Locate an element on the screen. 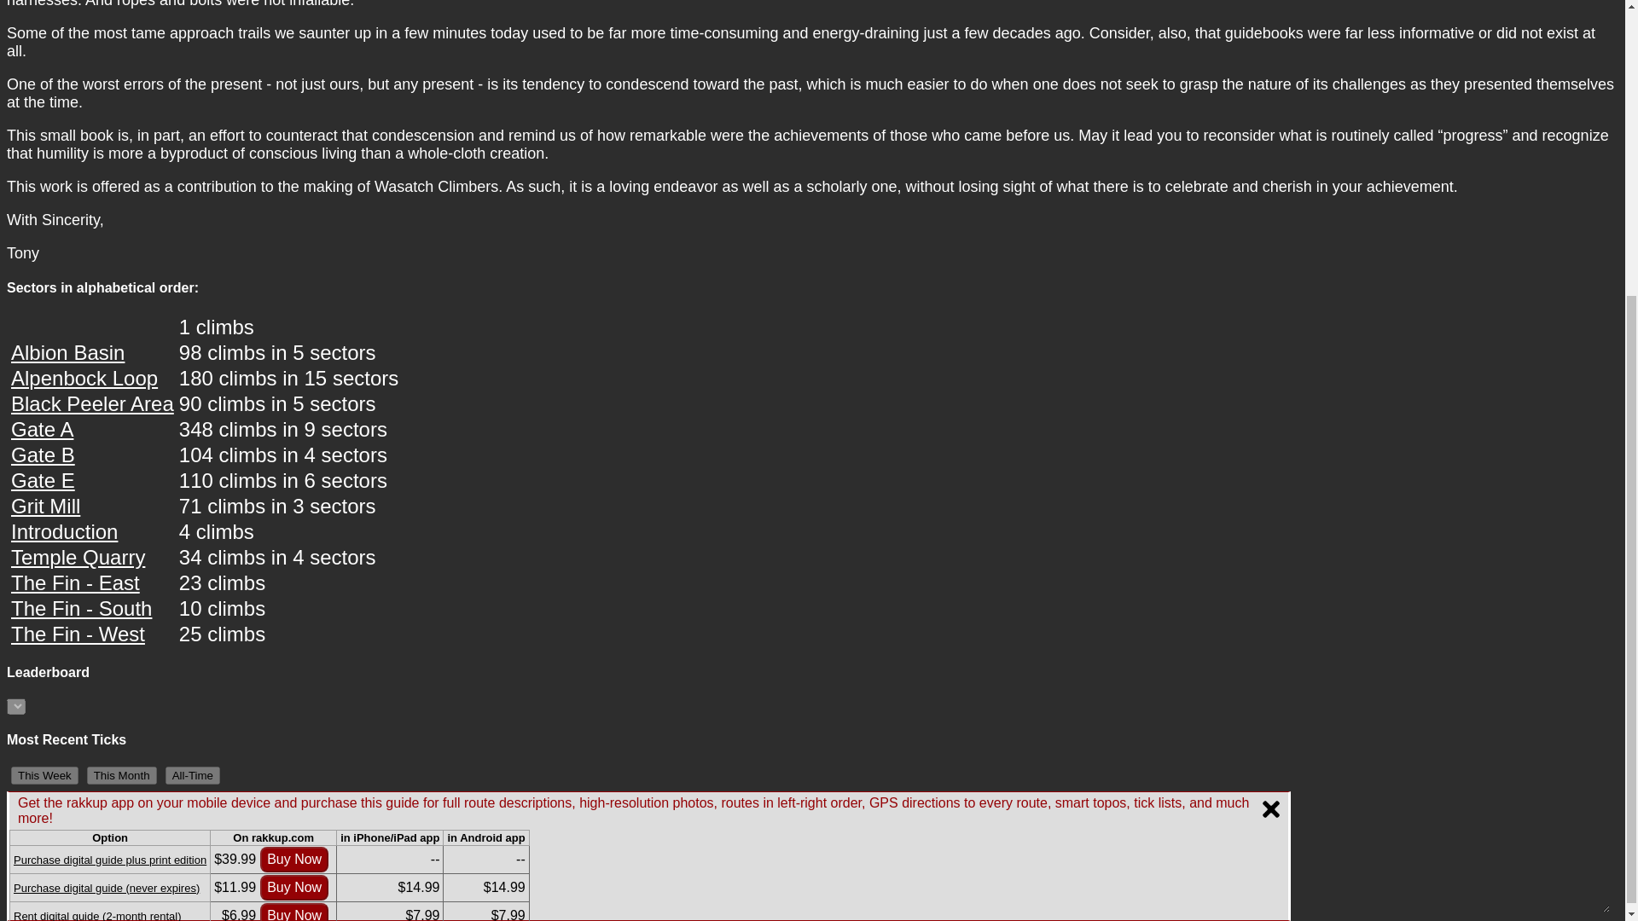  The Fin - East is located at coordinates (75, 582).